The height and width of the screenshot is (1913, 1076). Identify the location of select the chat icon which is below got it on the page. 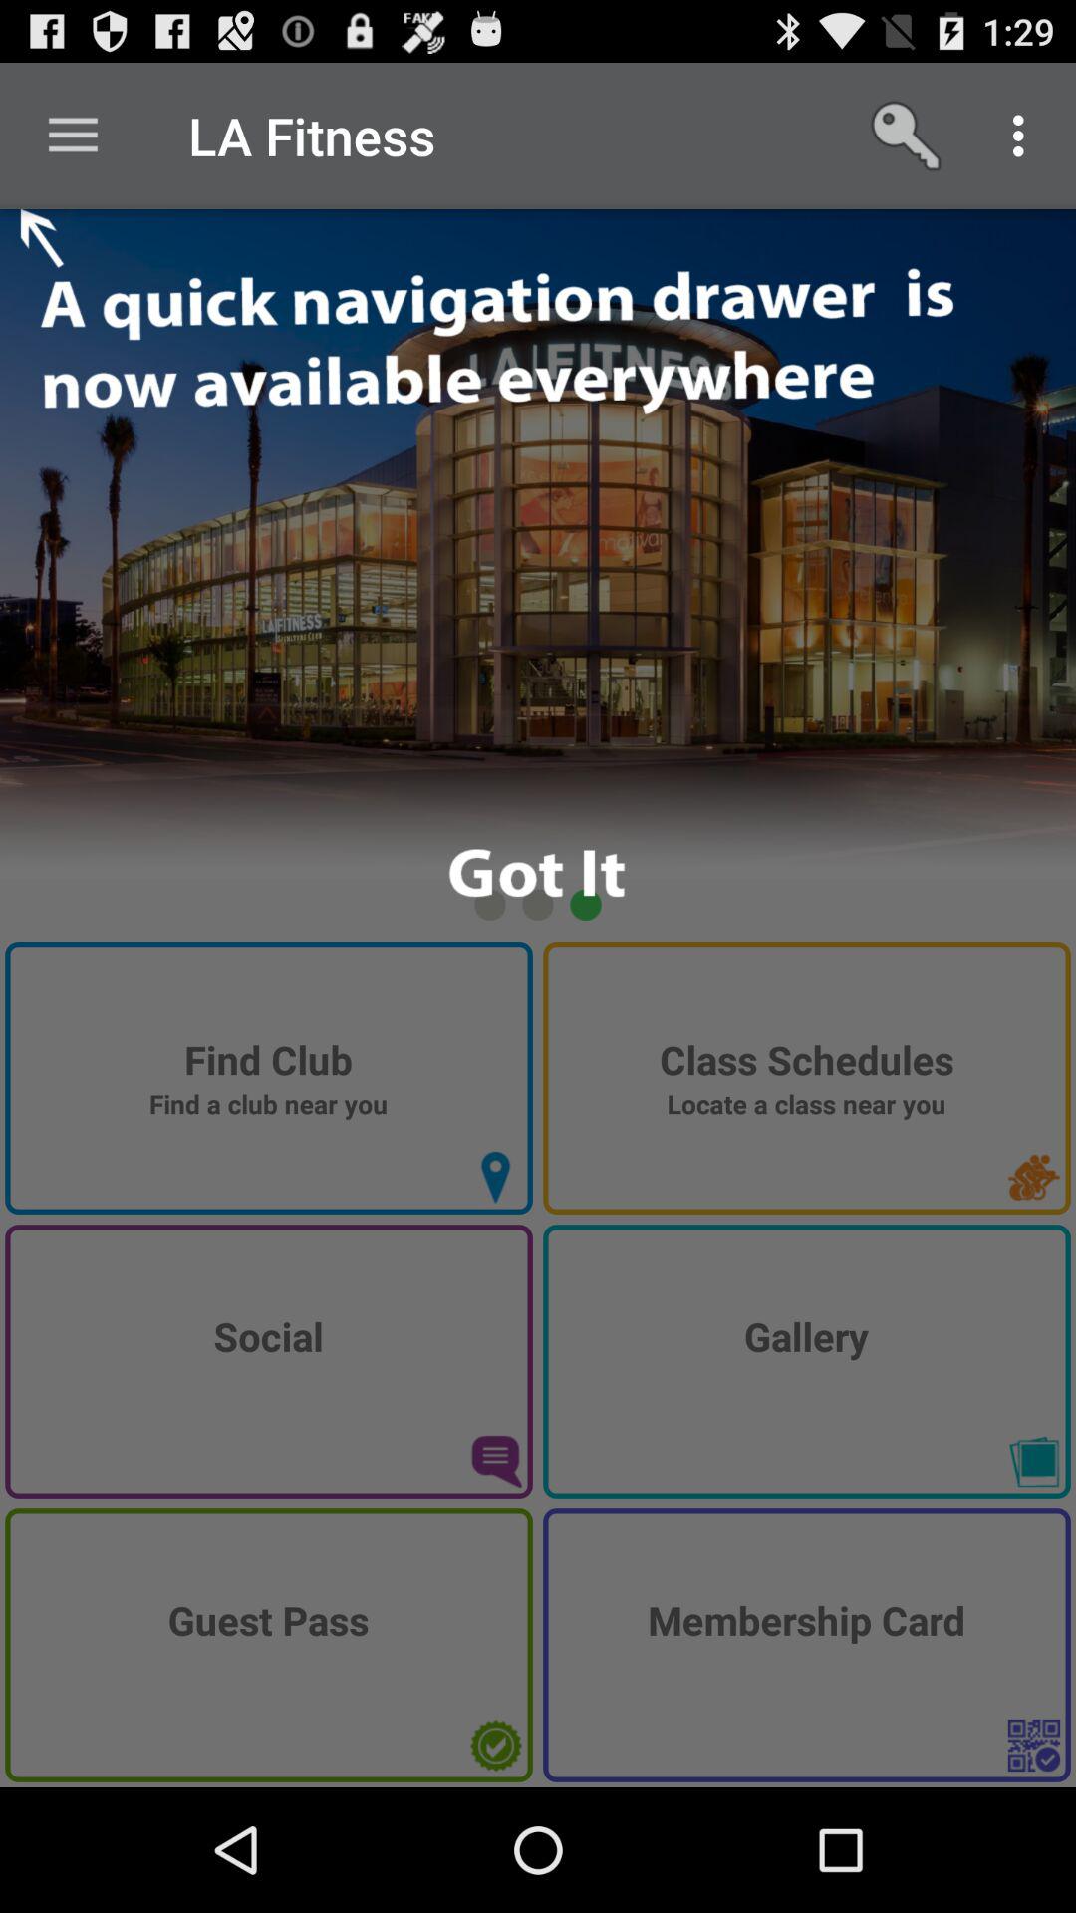
(495, 1462).